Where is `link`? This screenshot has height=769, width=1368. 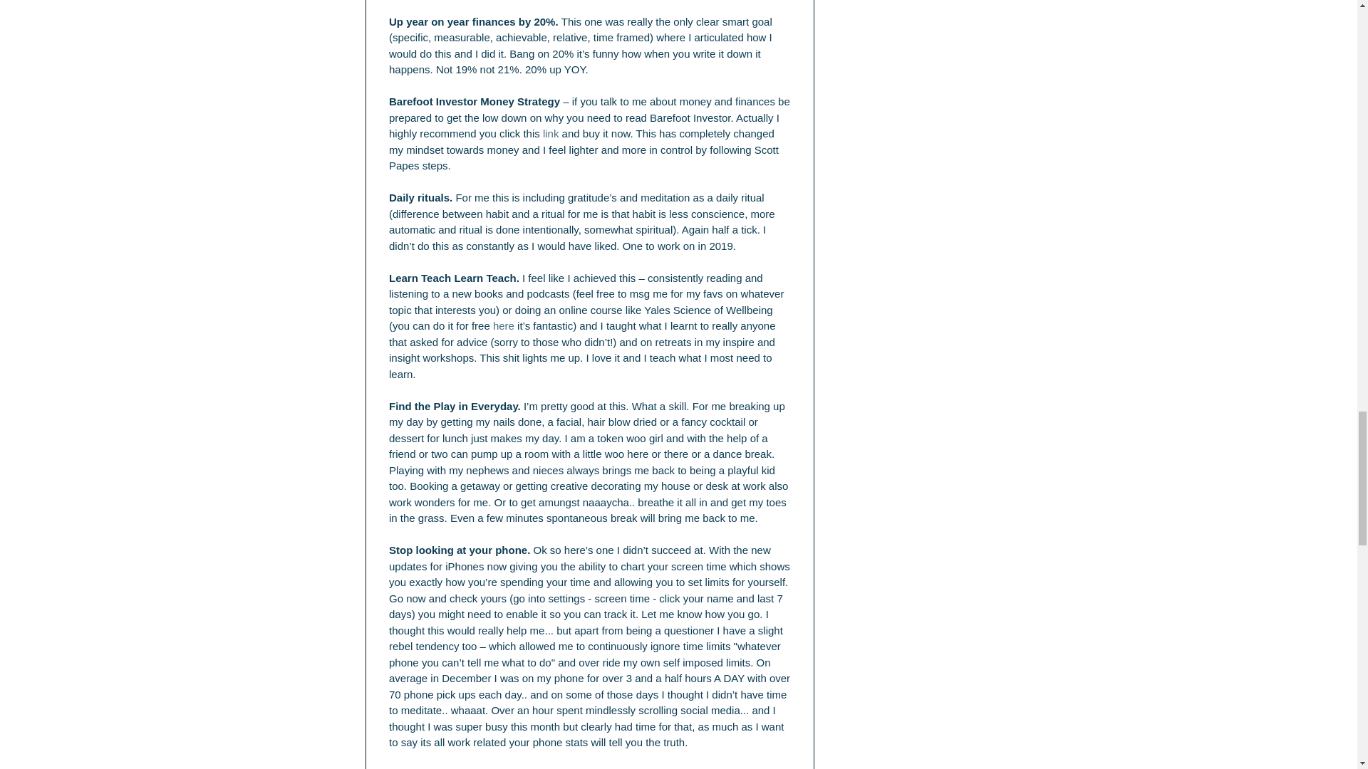 link is located at coordinates (550, 133).